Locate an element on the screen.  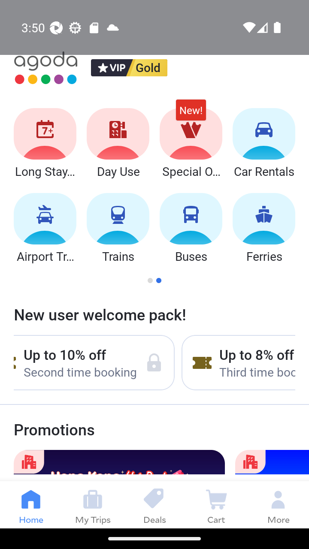
New! is located at coordinates (191, 114).